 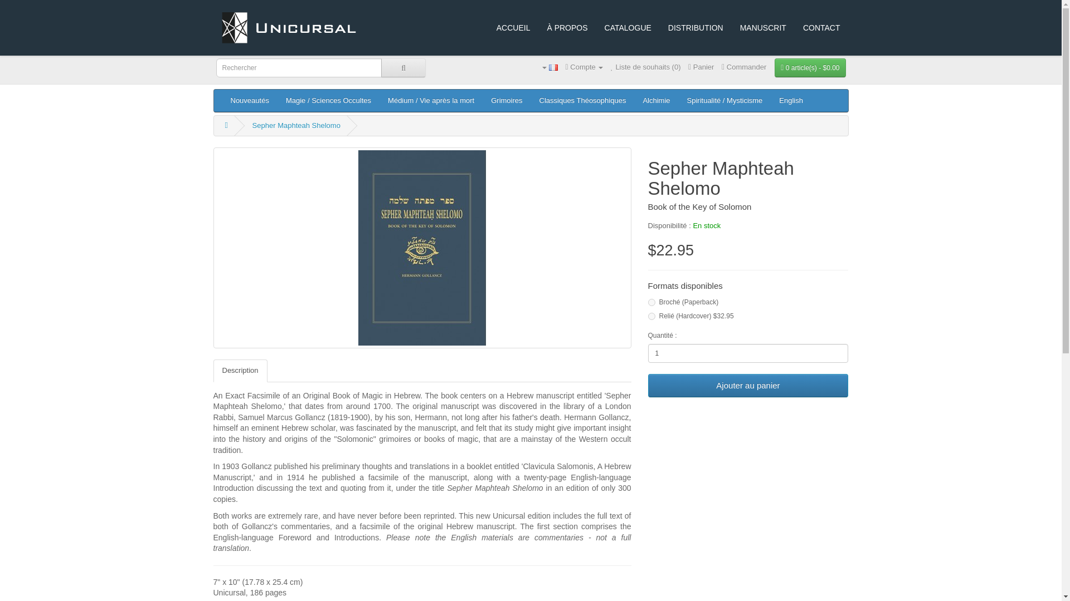 I want to click on Ajouter au panier, so click(x=748, y=385).